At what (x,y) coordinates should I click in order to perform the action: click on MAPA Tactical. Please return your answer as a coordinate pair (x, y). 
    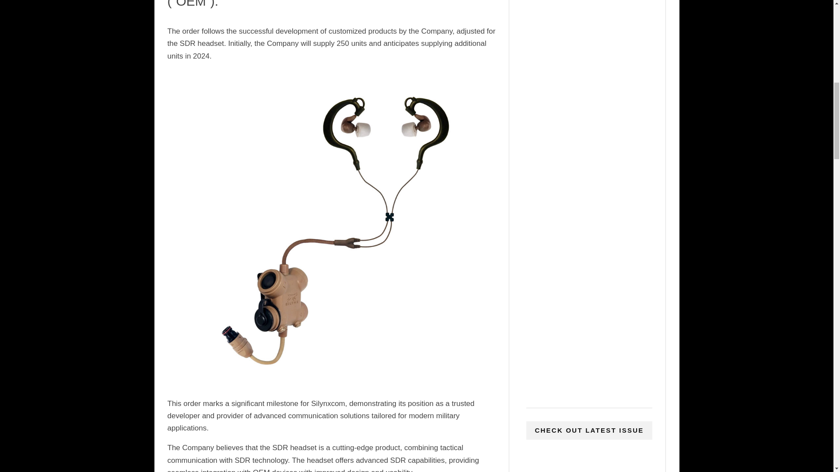
    Looking at the image, I should click on (589, 119).